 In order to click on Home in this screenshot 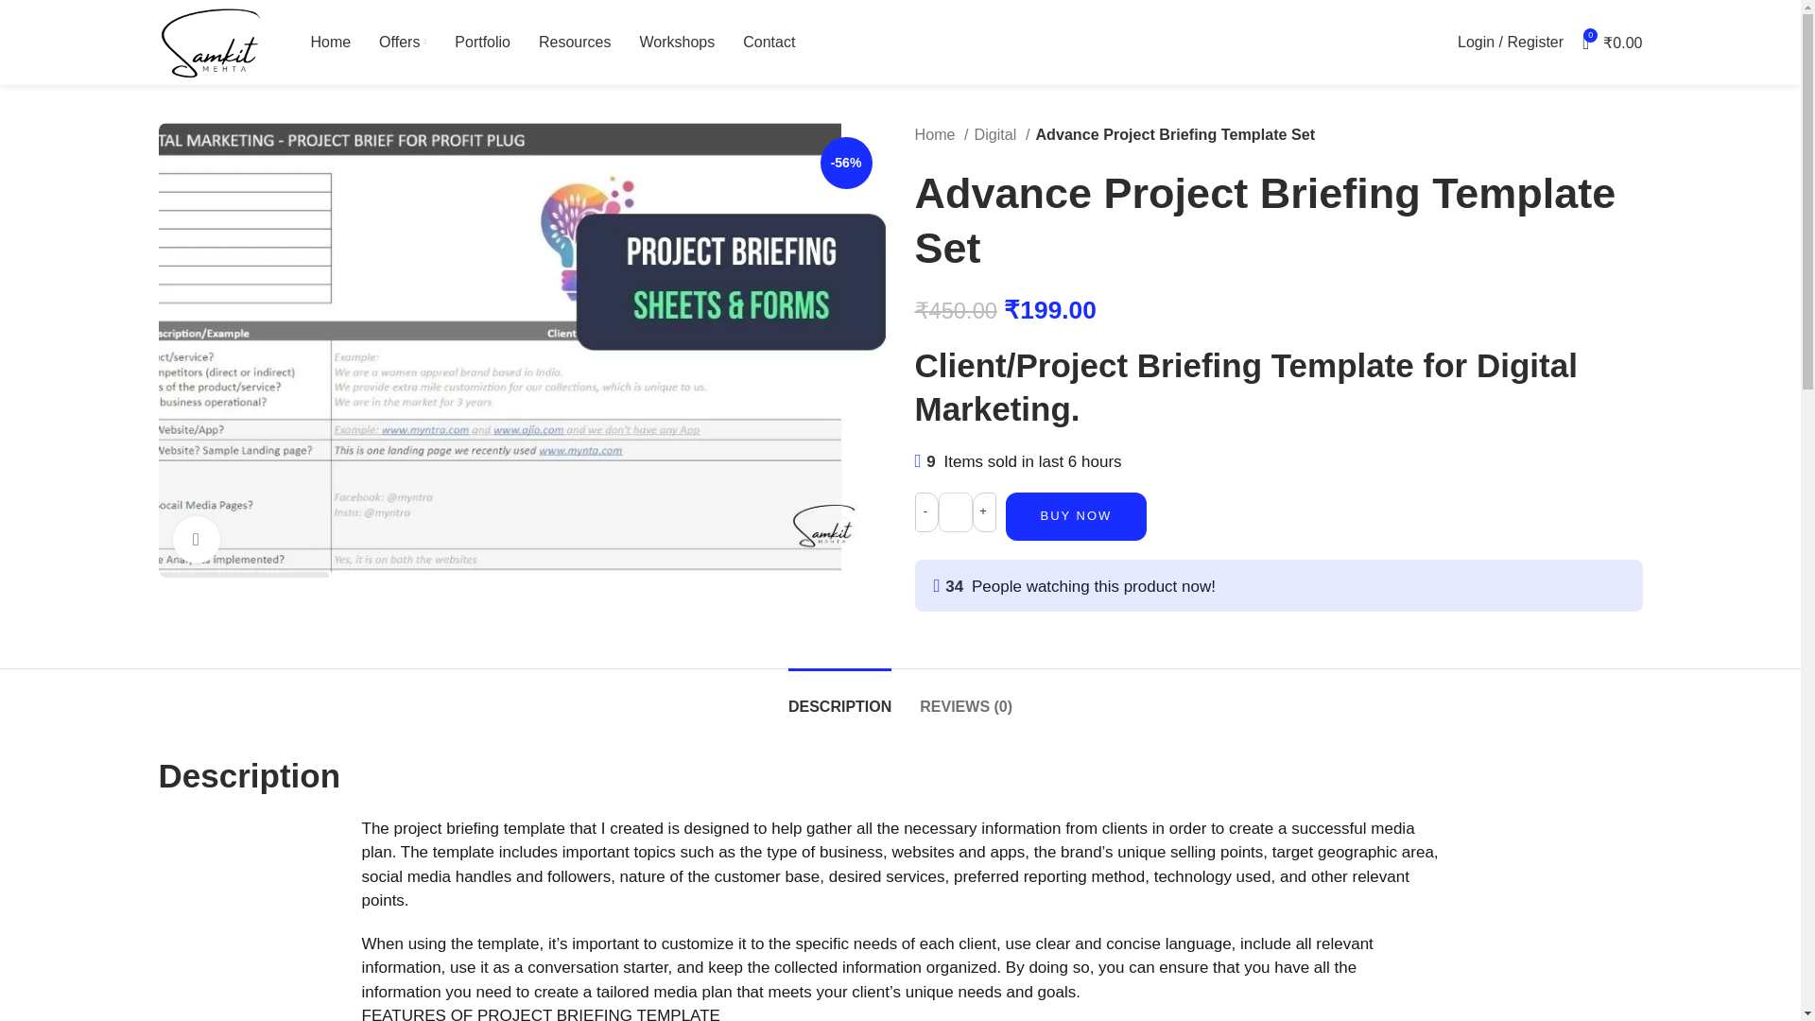, I will do `click(942, 134)`.